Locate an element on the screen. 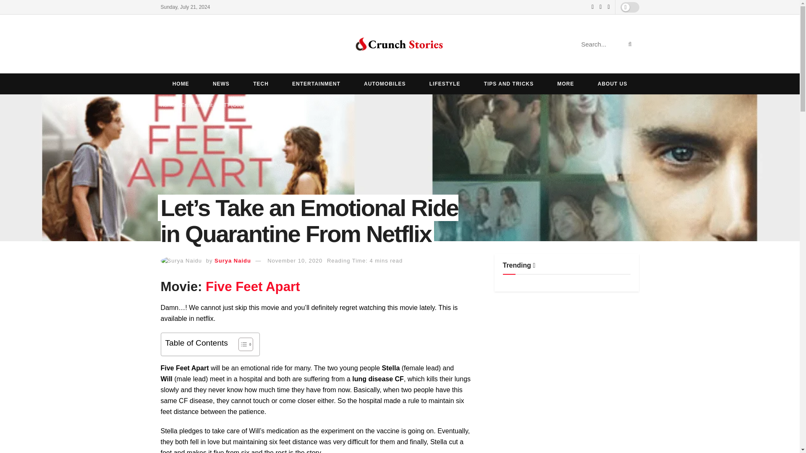 The image size is (806, 453). TECH is located at coordinates (261, 83).